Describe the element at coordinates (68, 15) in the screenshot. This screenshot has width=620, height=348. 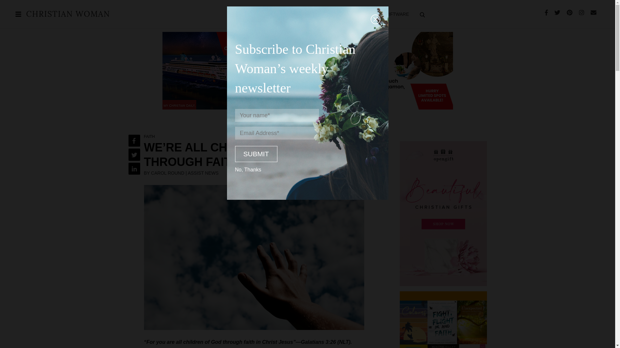
I see `Christian Woman` at that location.